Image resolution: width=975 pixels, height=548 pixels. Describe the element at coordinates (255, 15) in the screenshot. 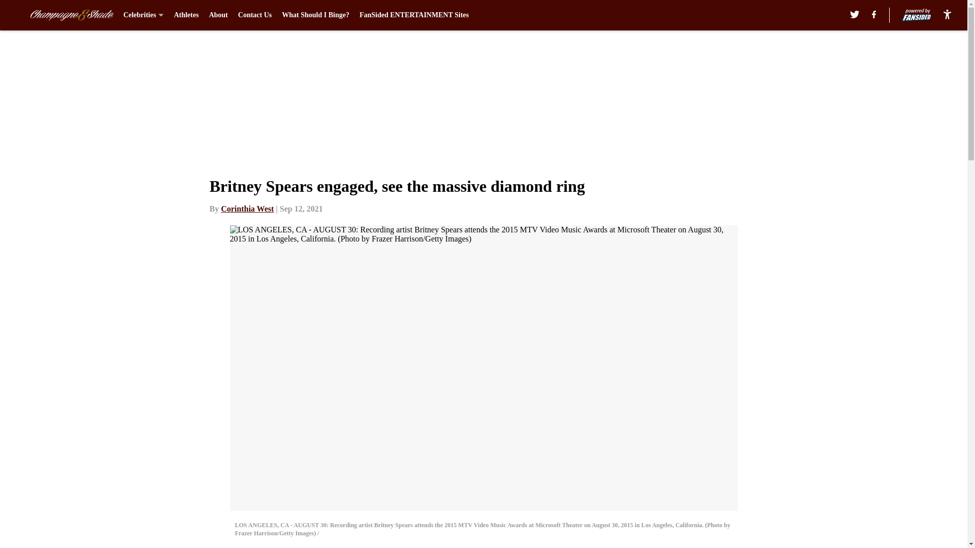

I see `Contact Us` at that location.